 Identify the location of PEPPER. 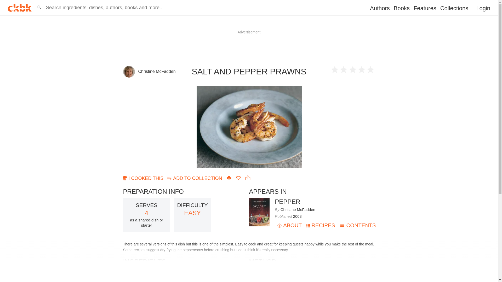
(287, 202).